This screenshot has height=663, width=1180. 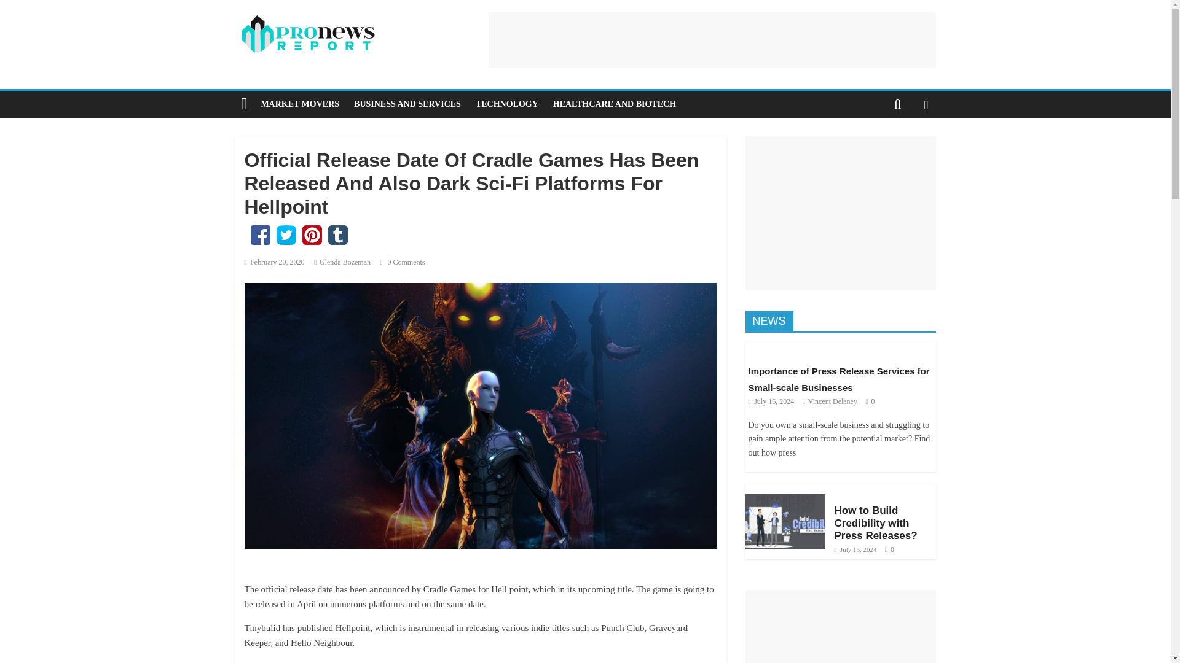 I want to click on HEALTHCARE AND BIOTECH, so click(x=614, y=104).